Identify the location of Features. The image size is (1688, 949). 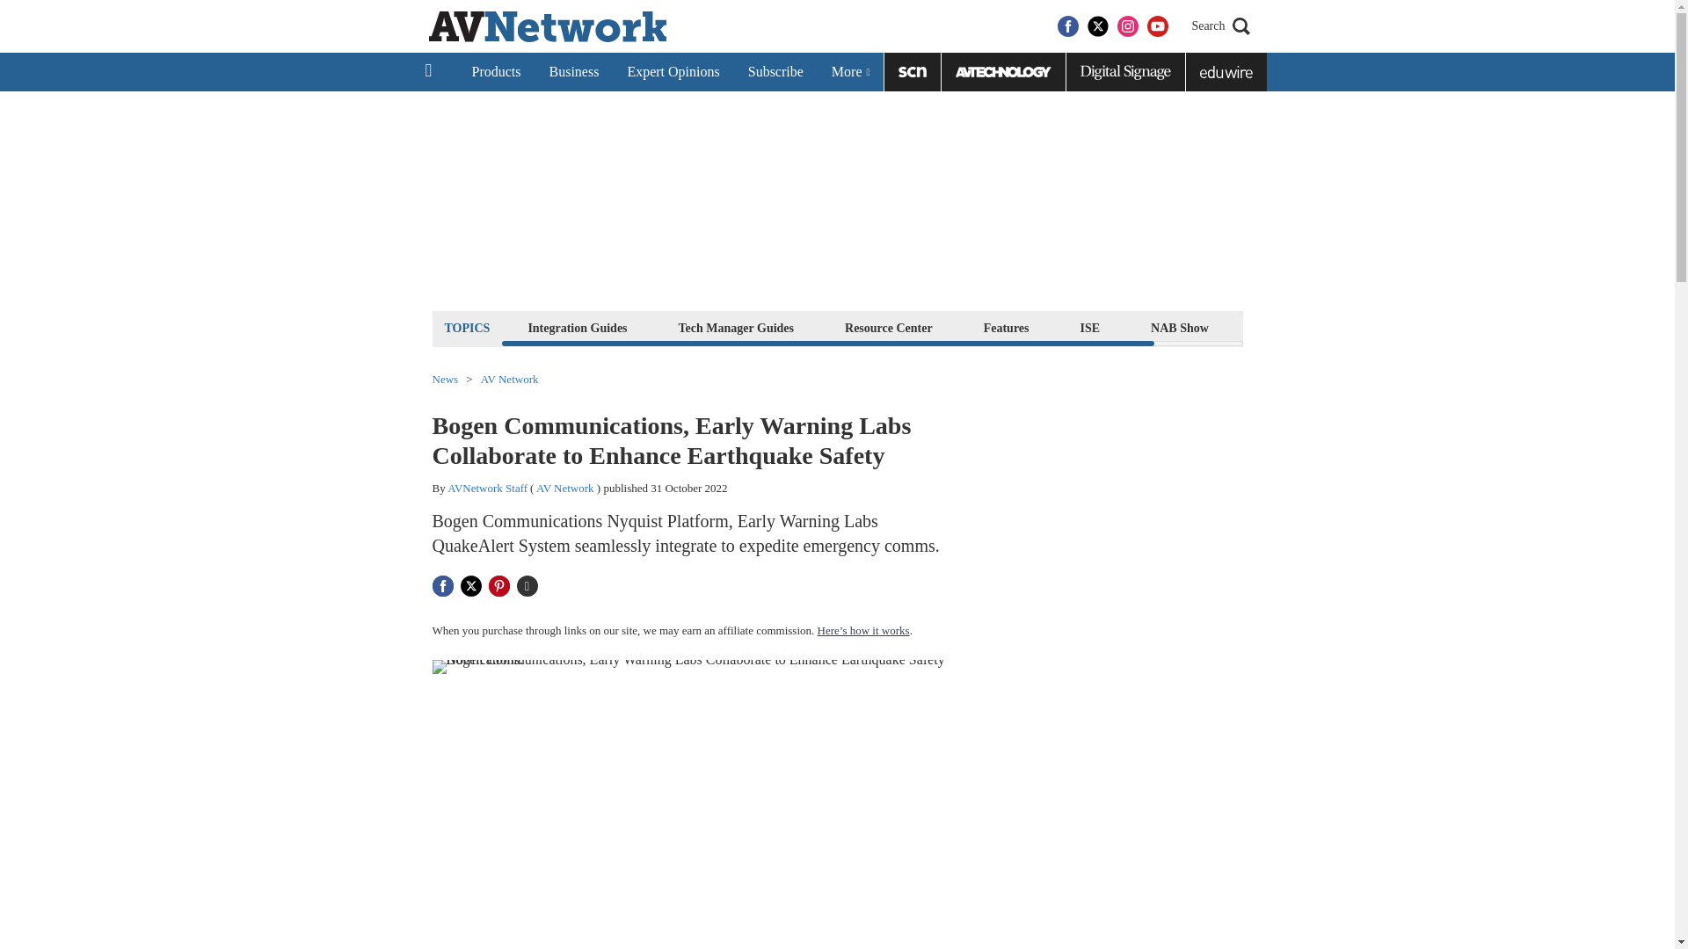
(1006, 327).